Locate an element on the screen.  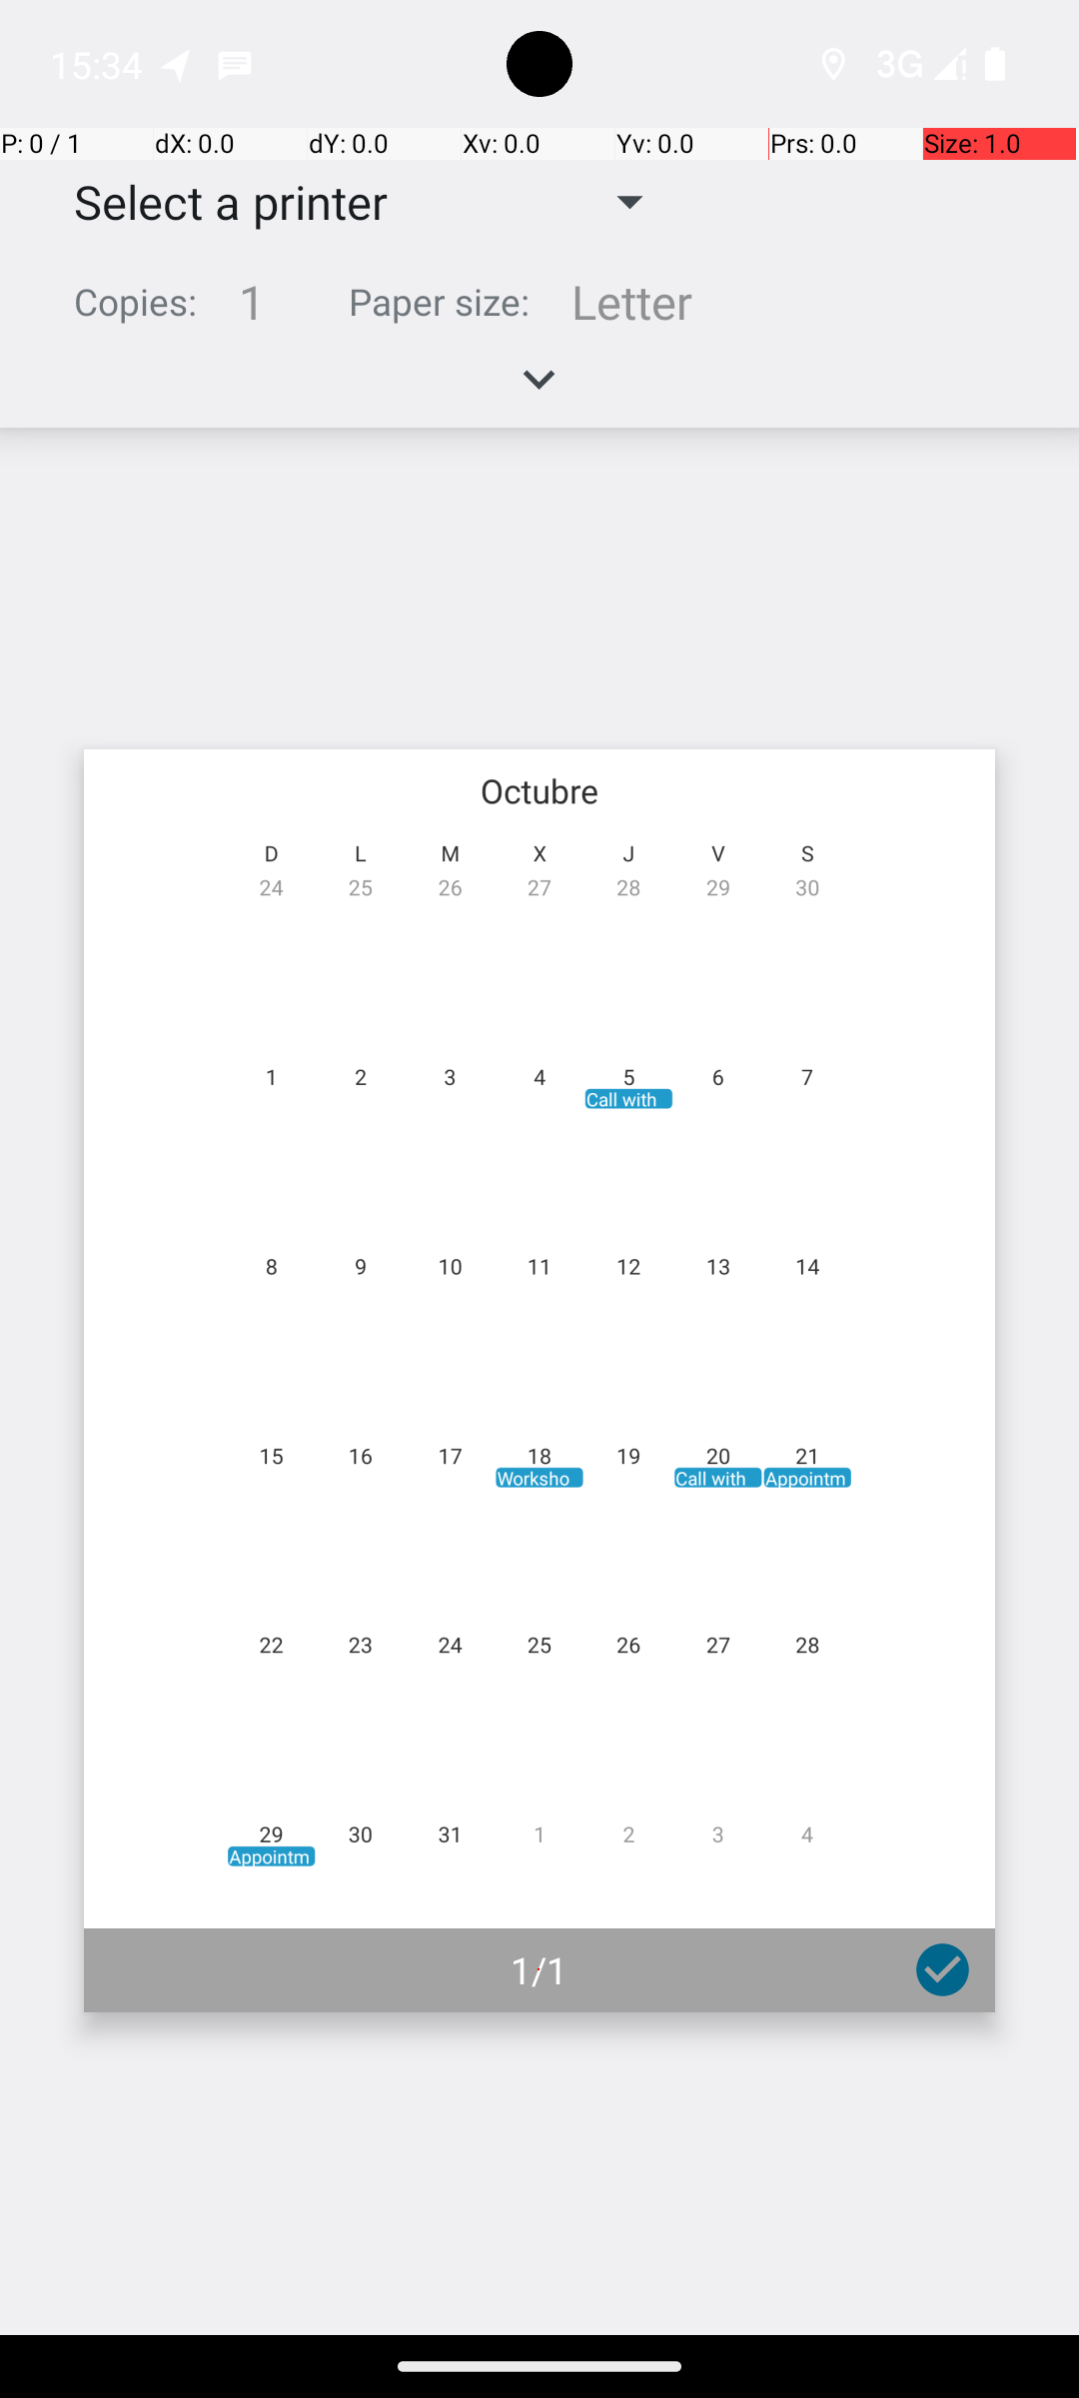
Expand handle is located at coordinates (539, 391).